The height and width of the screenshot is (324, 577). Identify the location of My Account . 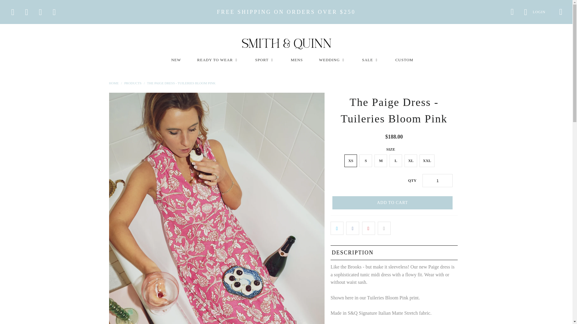
(534, 12).